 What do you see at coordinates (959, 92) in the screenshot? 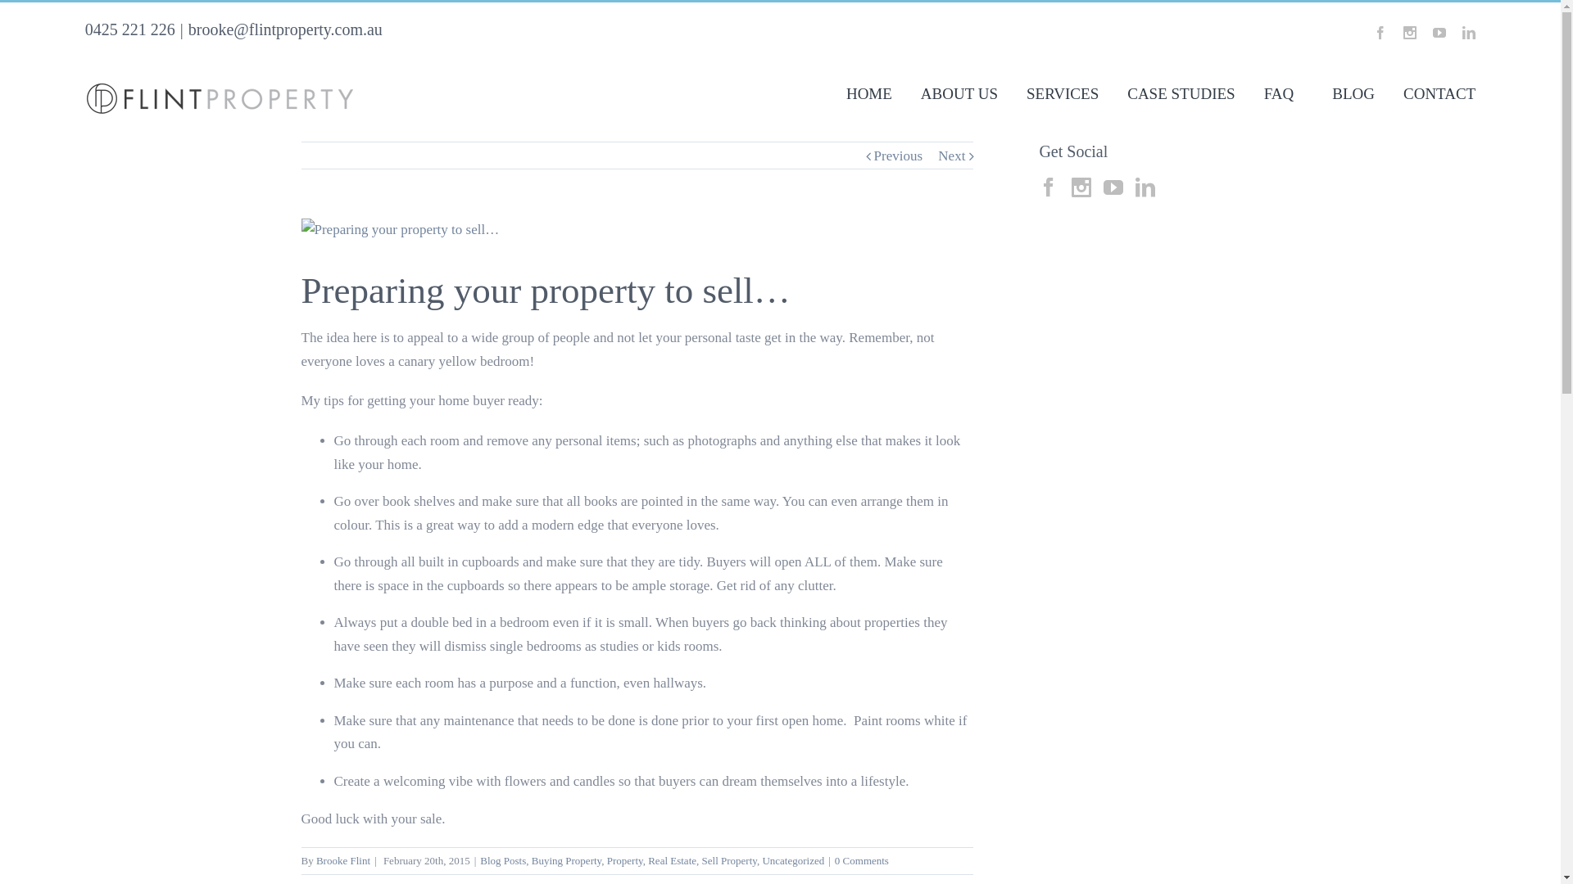
I see `ABOUT US` at bounding box center [959, 92].